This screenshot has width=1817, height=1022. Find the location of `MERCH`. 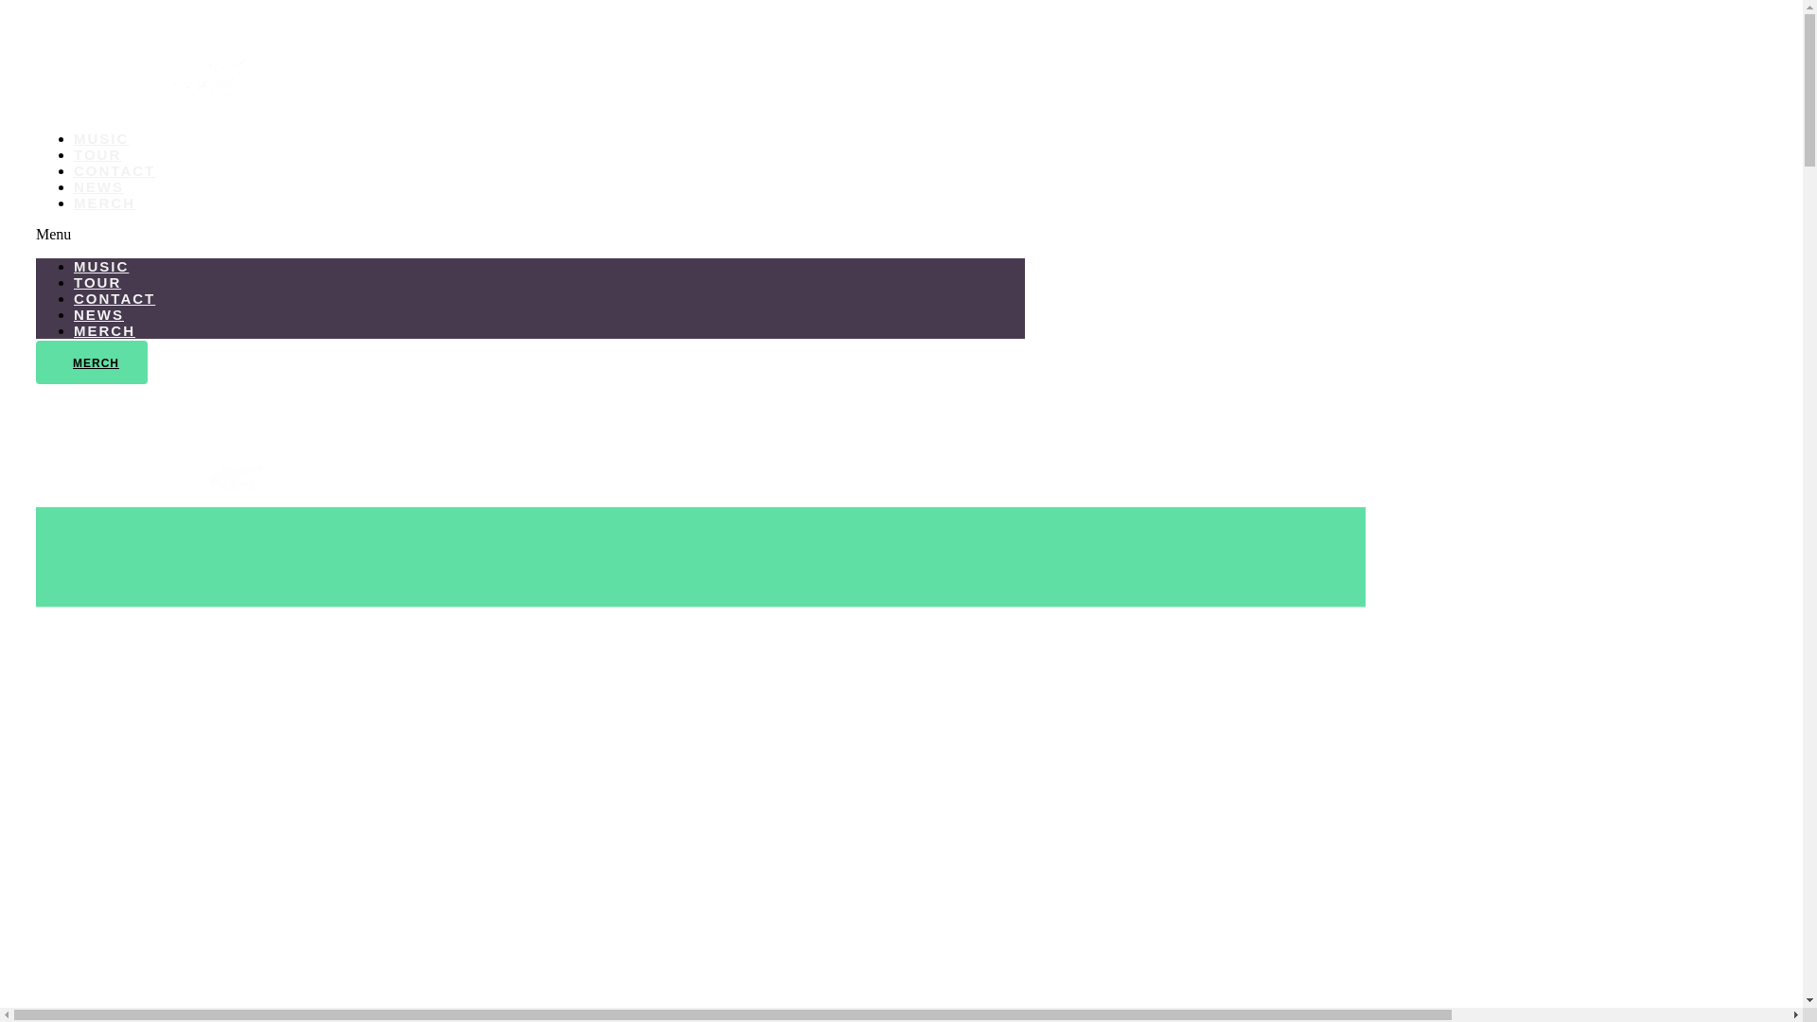

MERCH is located at coordinates (104, 331).